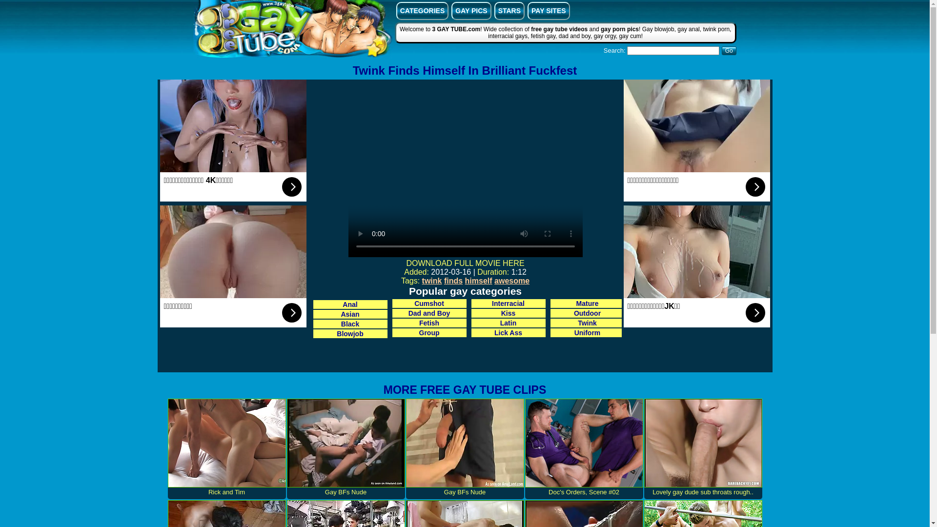 The height and width of the screenshot is (527, 937). I want to click on Uniform, so click(588, 333).